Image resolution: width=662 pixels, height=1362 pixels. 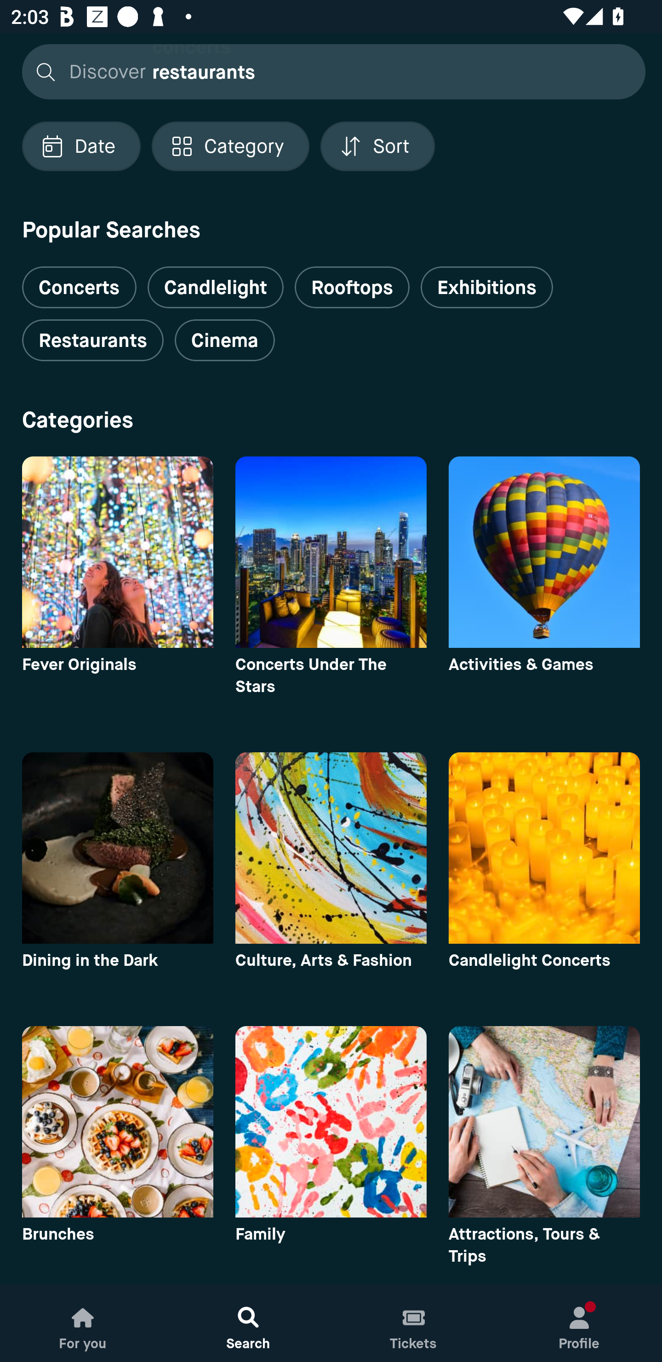 What do you see at coordinates (377, 146) in the screenshot?
I see `Localized description Sort` at bounding box center [377, 146].